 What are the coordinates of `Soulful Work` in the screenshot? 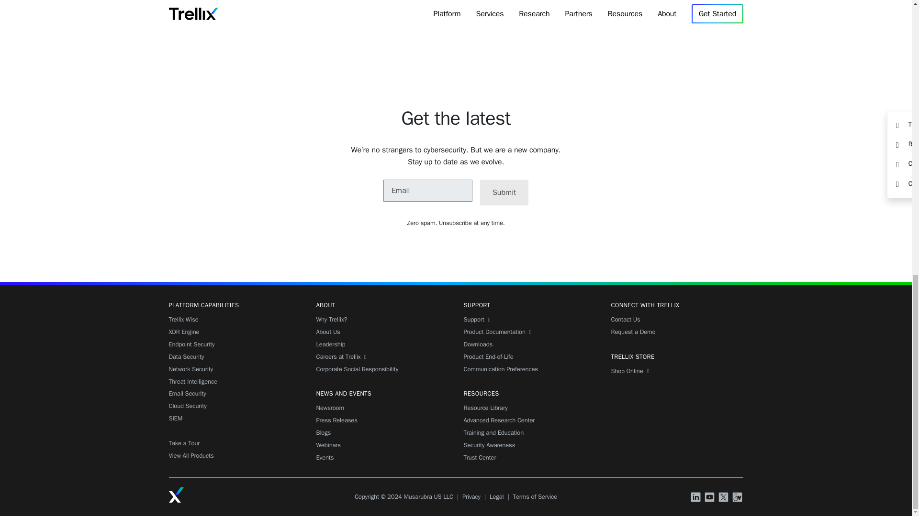 It's located at (738, 498).